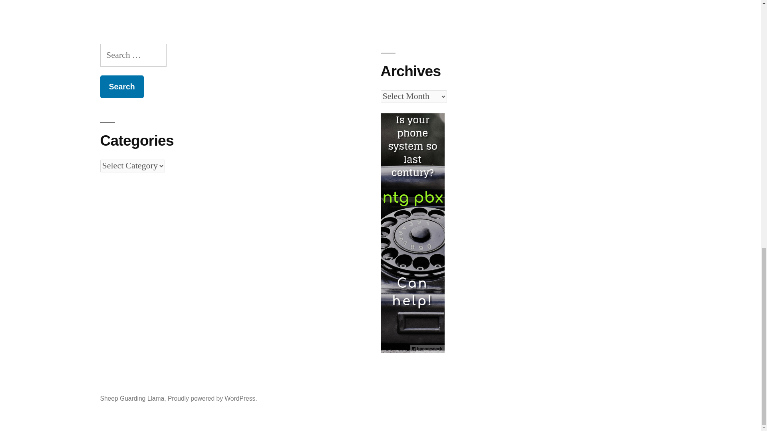  I want to click on Sheep Guarding Llama, so click(132, 398).